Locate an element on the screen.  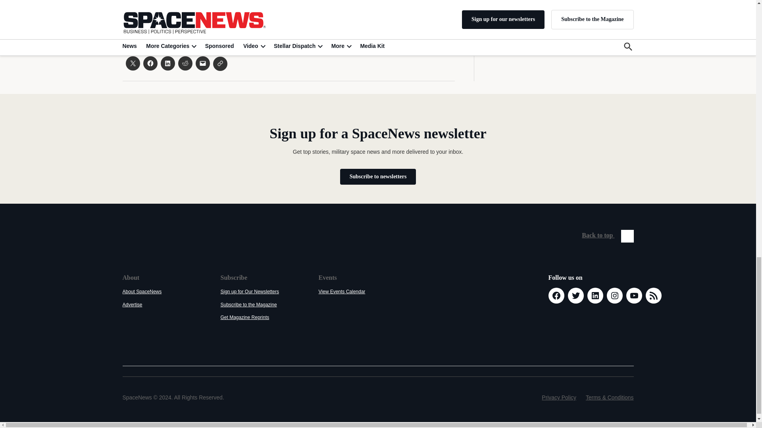
Click to share on LinkedIn is located at coordinates (167, 63).